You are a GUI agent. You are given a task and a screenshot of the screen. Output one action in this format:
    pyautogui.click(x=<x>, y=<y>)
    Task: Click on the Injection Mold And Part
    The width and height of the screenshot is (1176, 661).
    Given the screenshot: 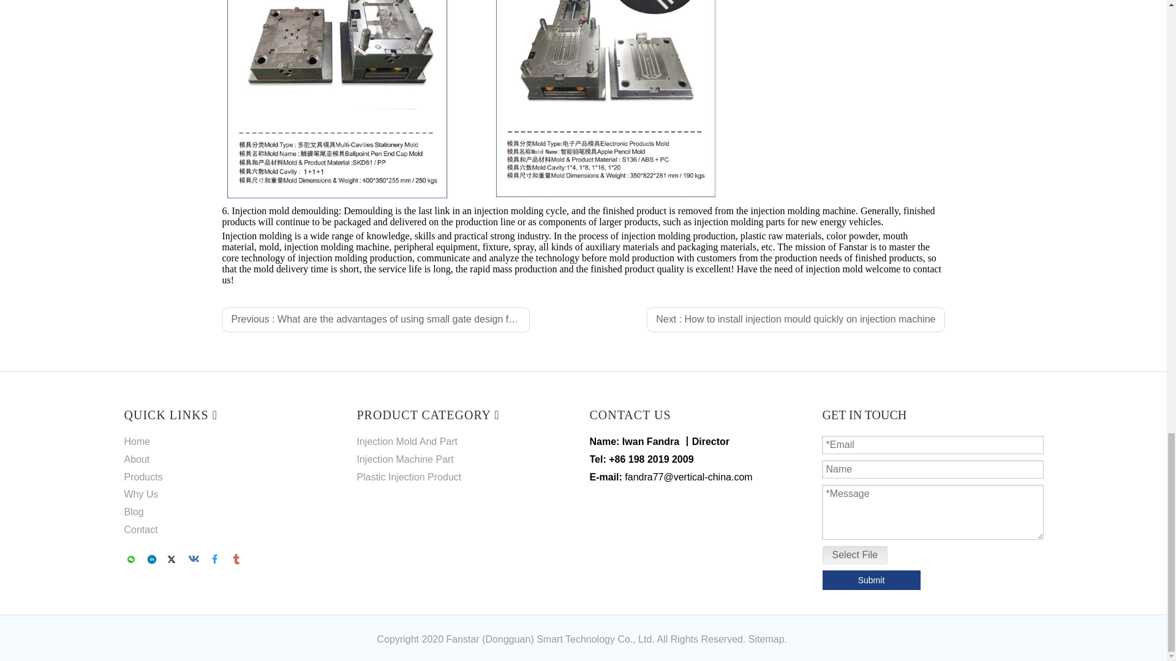 What is the action you would take?
    pyautogui.click(x=407, y=441)
    